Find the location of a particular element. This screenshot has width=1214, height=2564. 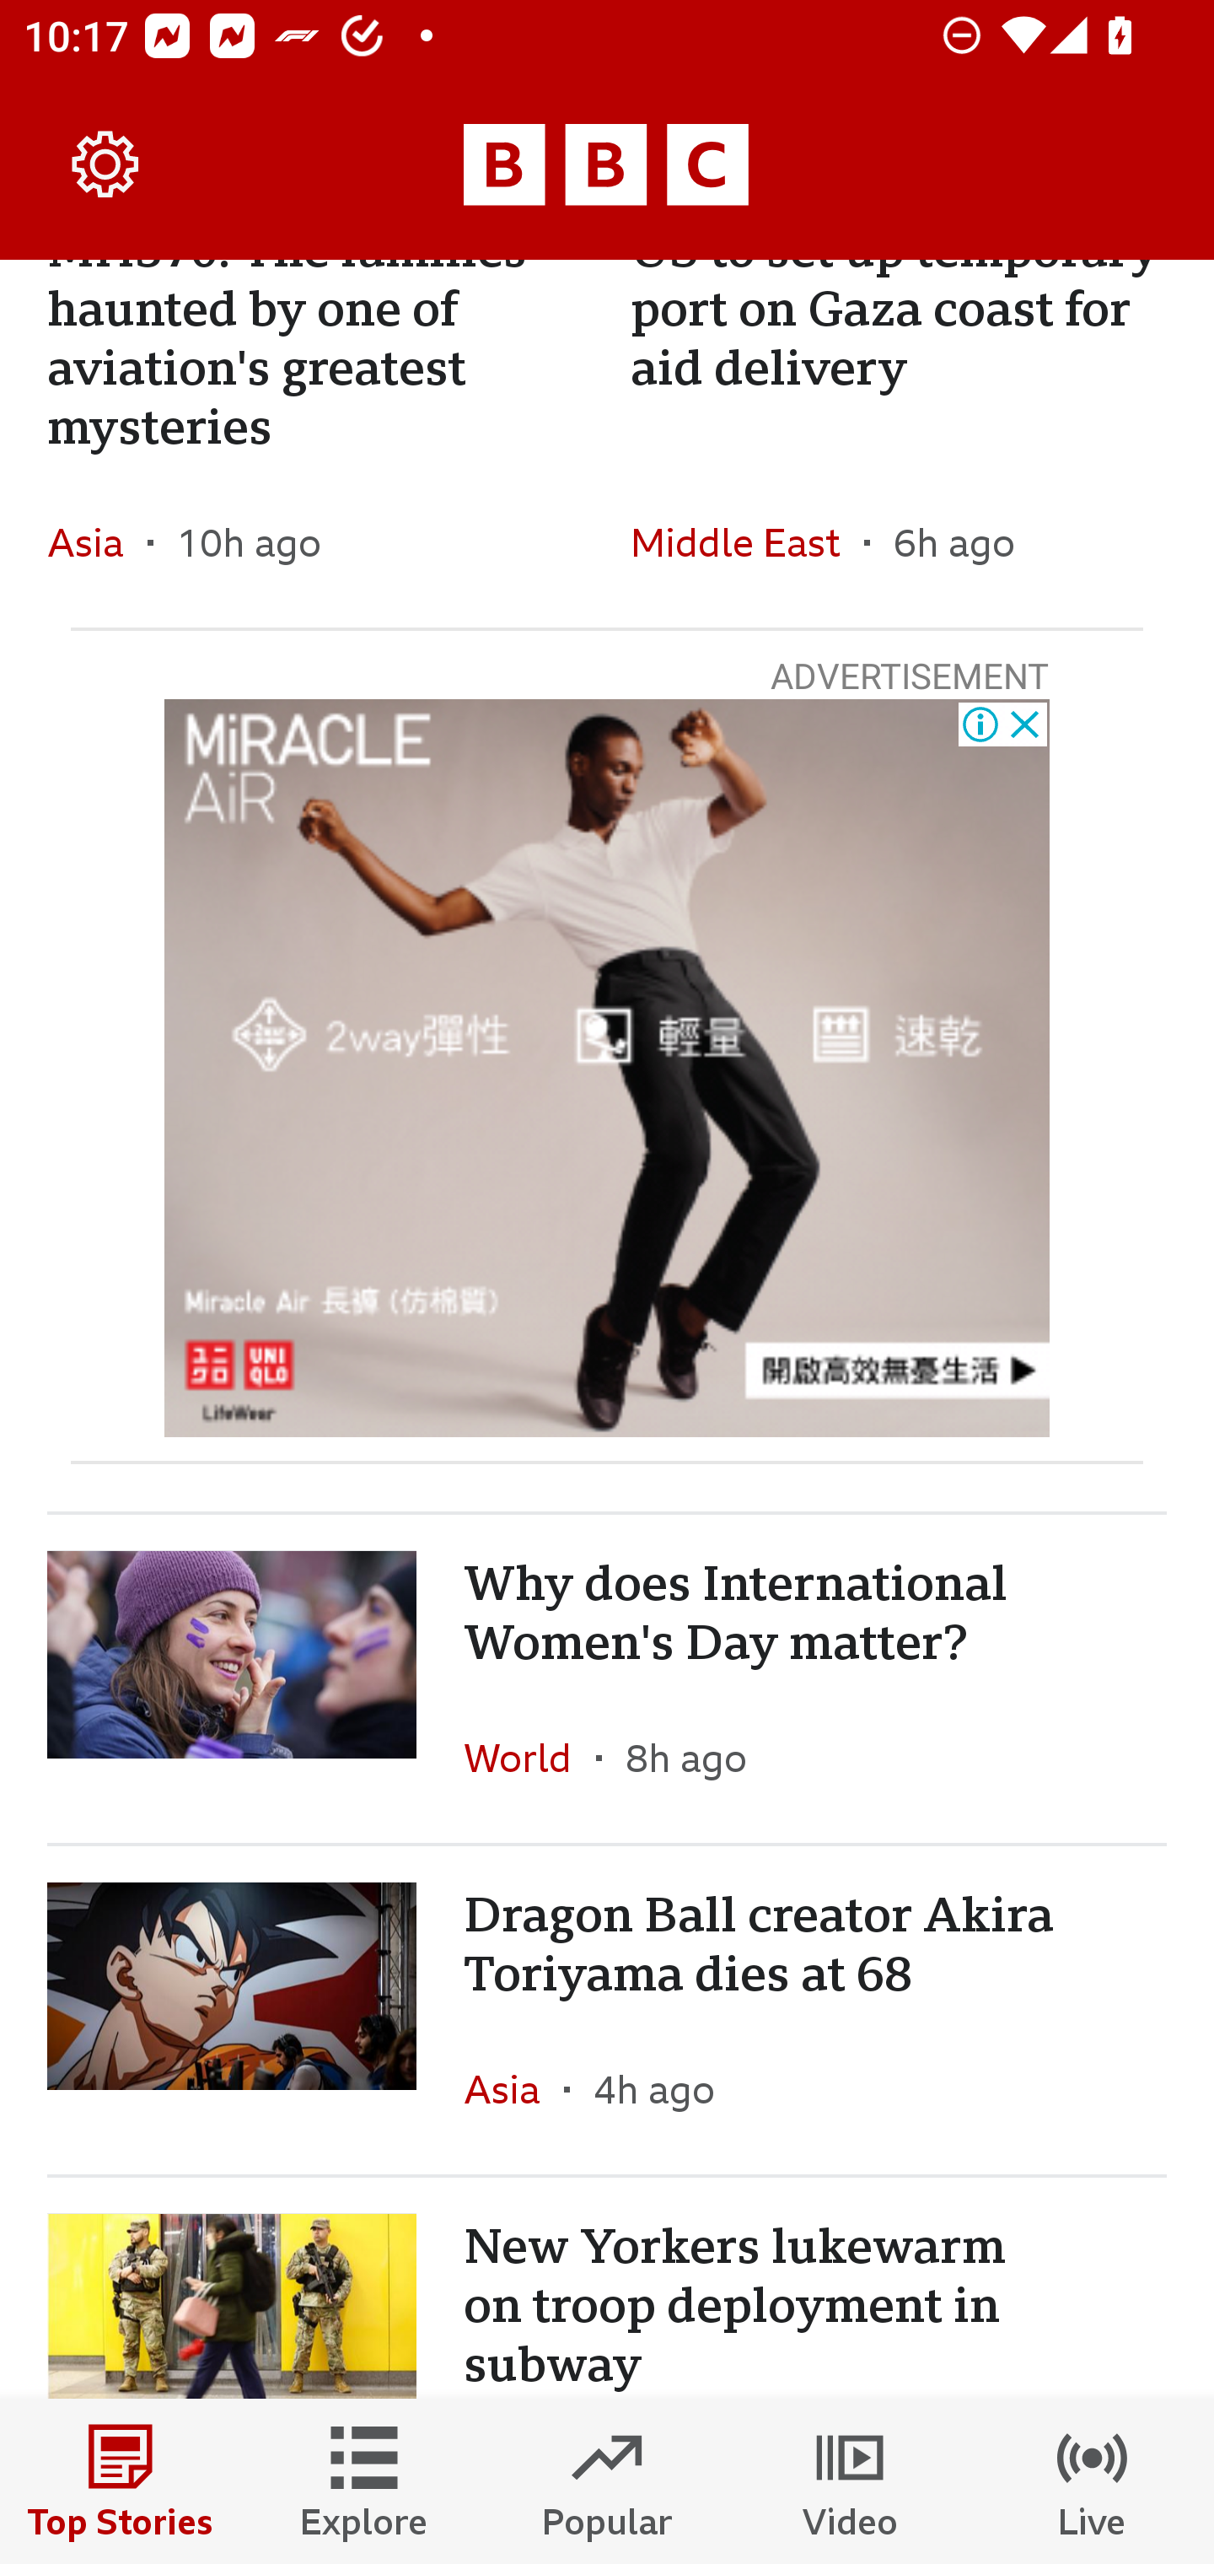

Advertisement is located at coordinates (607, 1069).